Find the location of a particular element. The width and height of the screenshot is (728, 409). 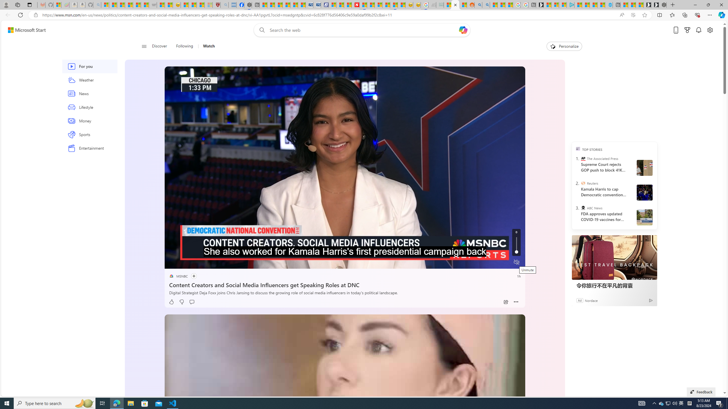

More is located at coordinates (516, 302).